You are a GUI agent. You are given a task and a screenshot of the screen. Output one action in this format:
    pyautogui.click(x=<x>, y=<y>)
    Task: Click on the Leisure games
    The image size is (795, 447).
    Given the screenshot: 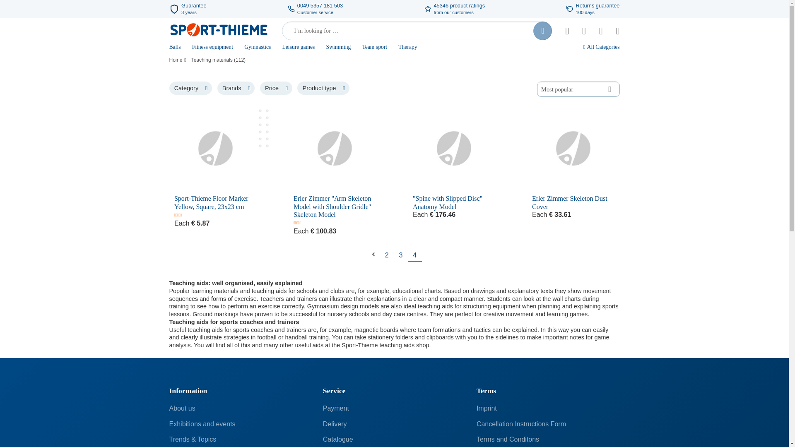 What is the action you would take?
    pyautogui.click(x=298, y=48)
    